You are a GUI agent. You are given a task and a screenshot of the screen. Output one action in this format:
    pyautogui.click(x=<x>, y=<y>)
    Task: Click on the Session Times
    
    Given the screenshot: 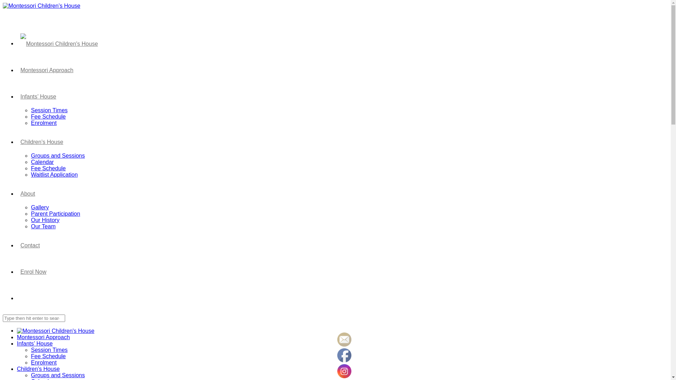 What is the action you would take?
    pyautogui.click(x=49, y=110)
    